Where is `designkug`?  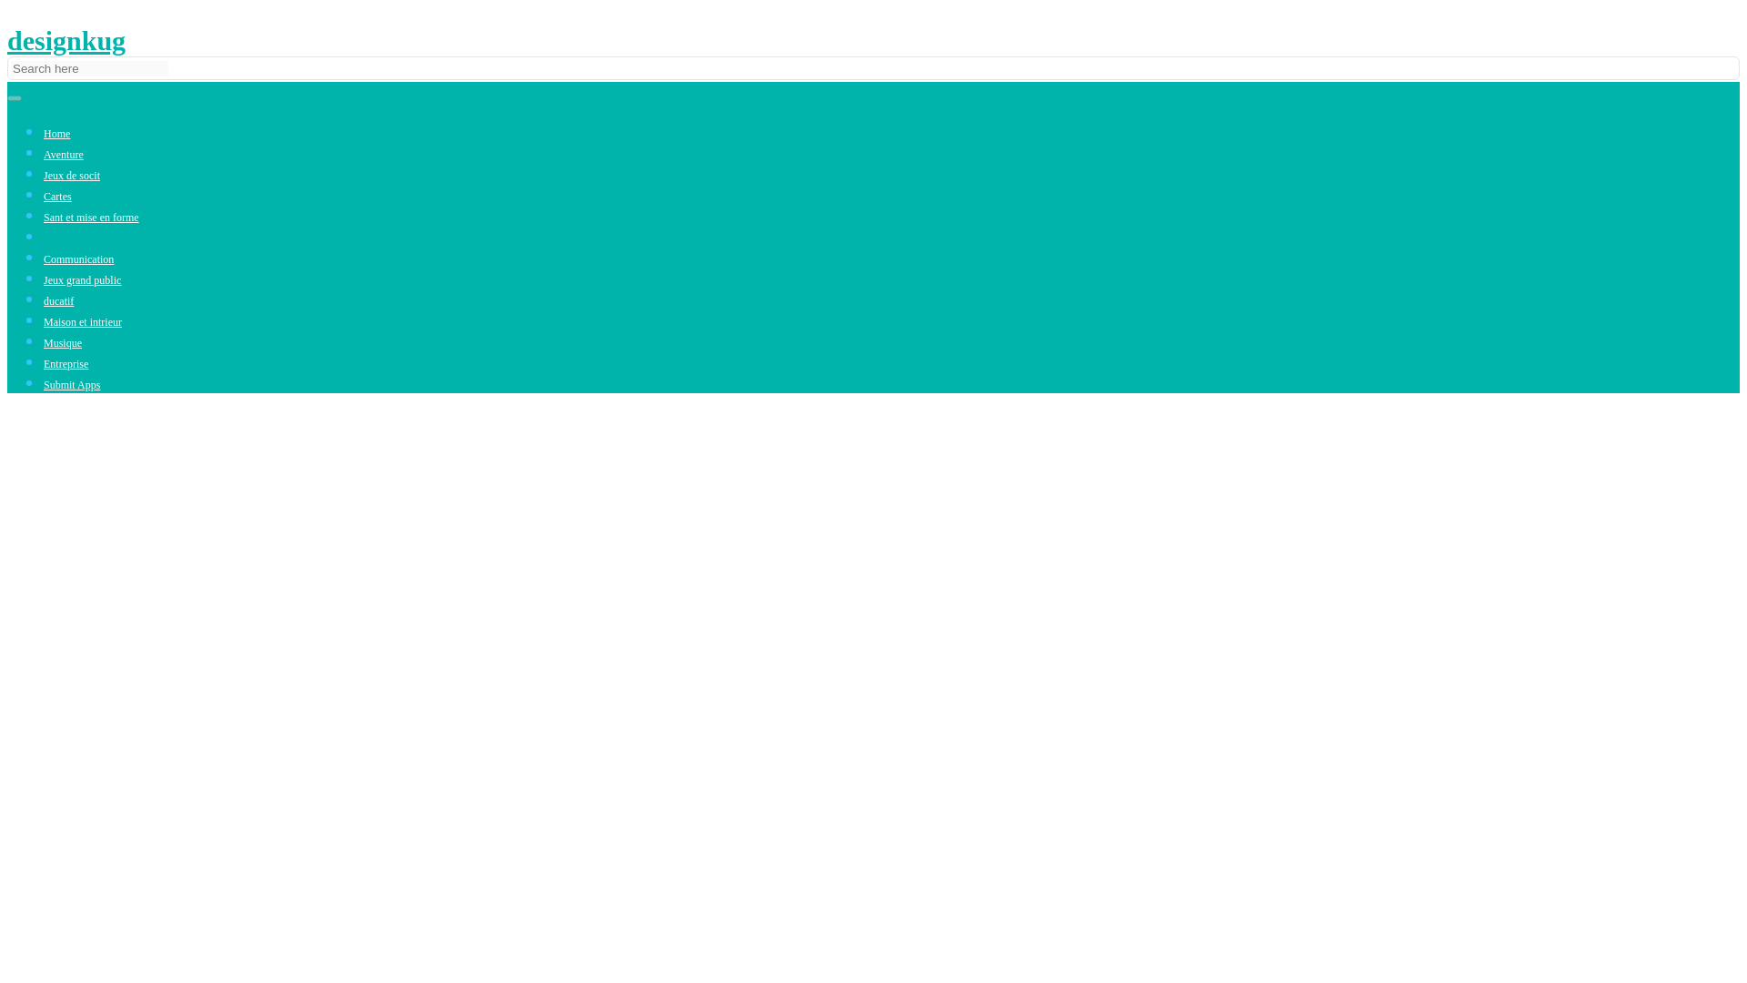
designkug is located at coordinates (66, 40).